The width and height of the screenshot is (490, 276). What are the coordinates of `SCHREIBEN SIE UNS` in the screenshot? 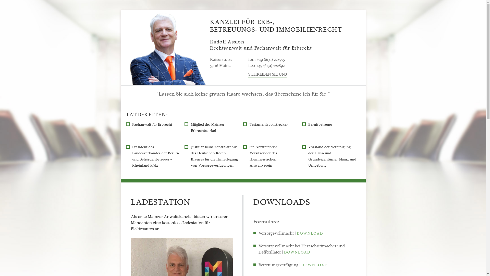 It's located at (267, 74).